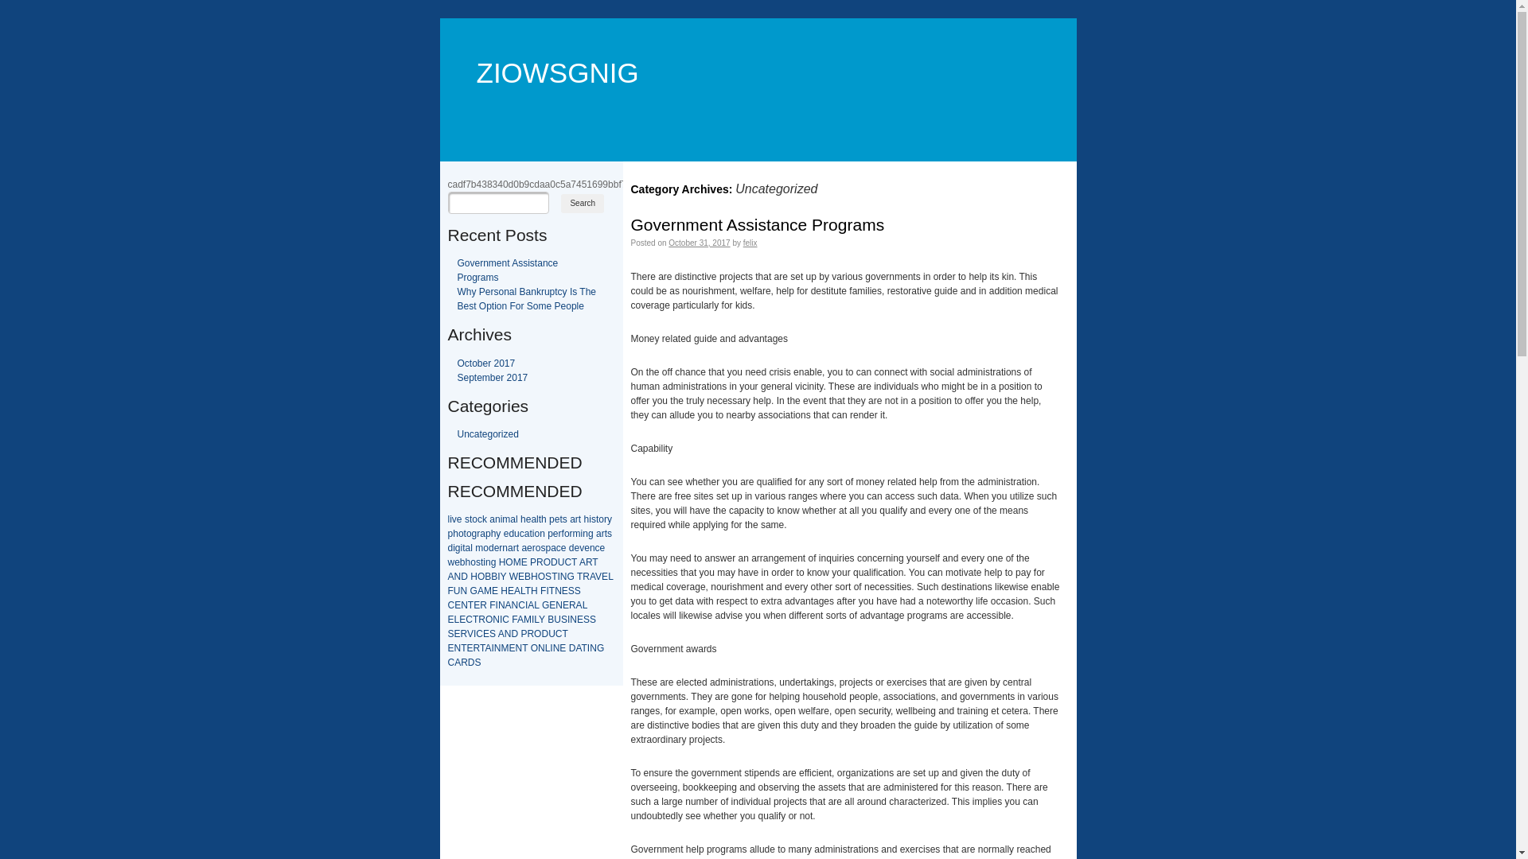 This screenshot has height=859, width=1528. I want to click on R, so click(573, 605).